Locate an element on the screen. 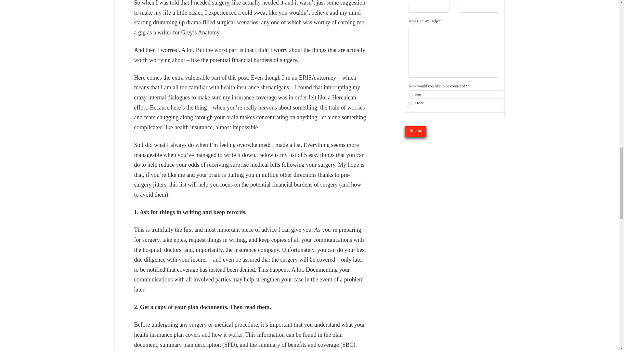  Submit is located at coordinates (415, 131).